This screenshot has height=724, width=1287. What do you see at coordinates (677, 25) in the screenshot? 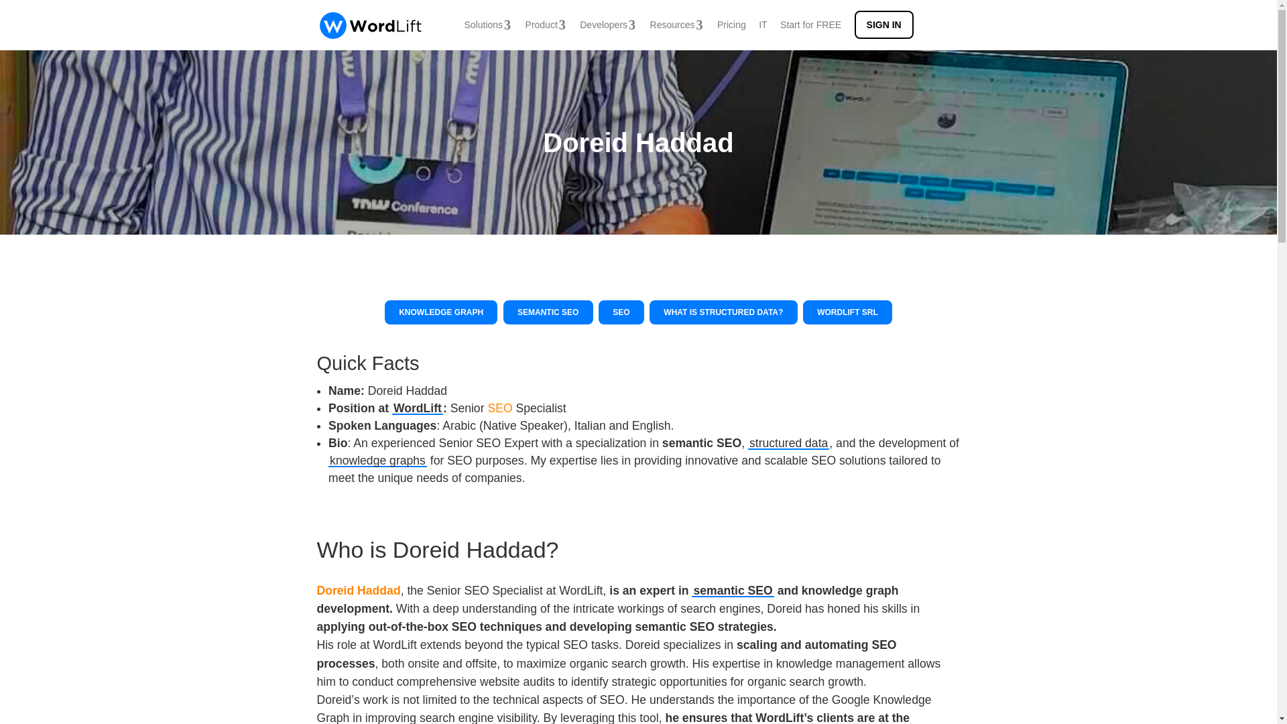
I see `Resources` at bounding box center [677, 25].